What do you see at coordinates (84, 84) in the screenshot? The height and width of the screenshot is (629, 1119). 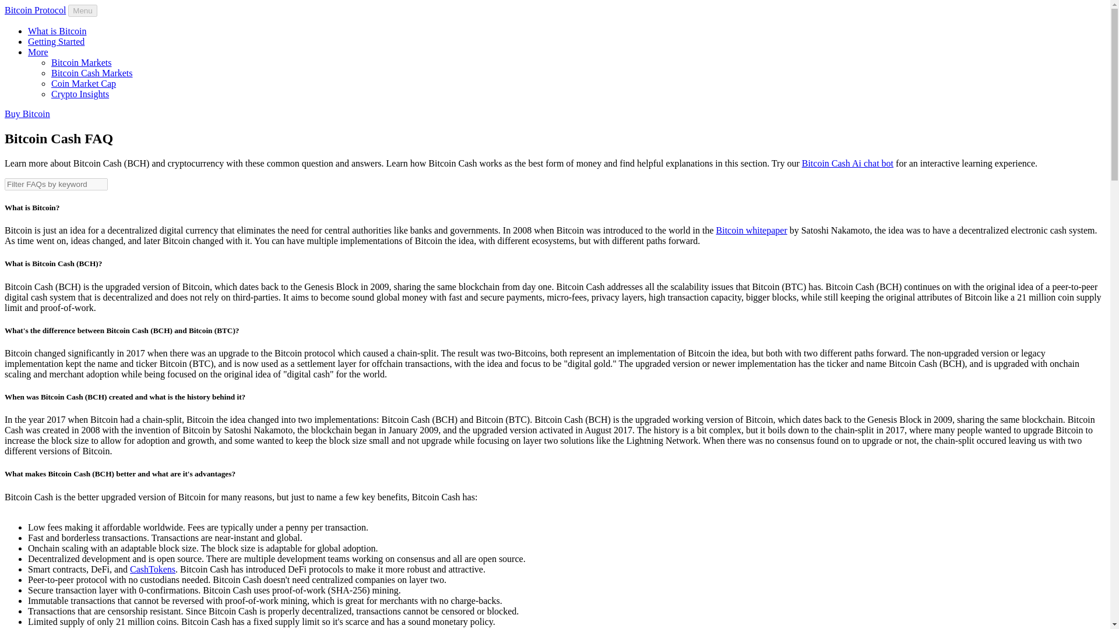 I see `Coin Market Cap` at bounding box center [84, 84].